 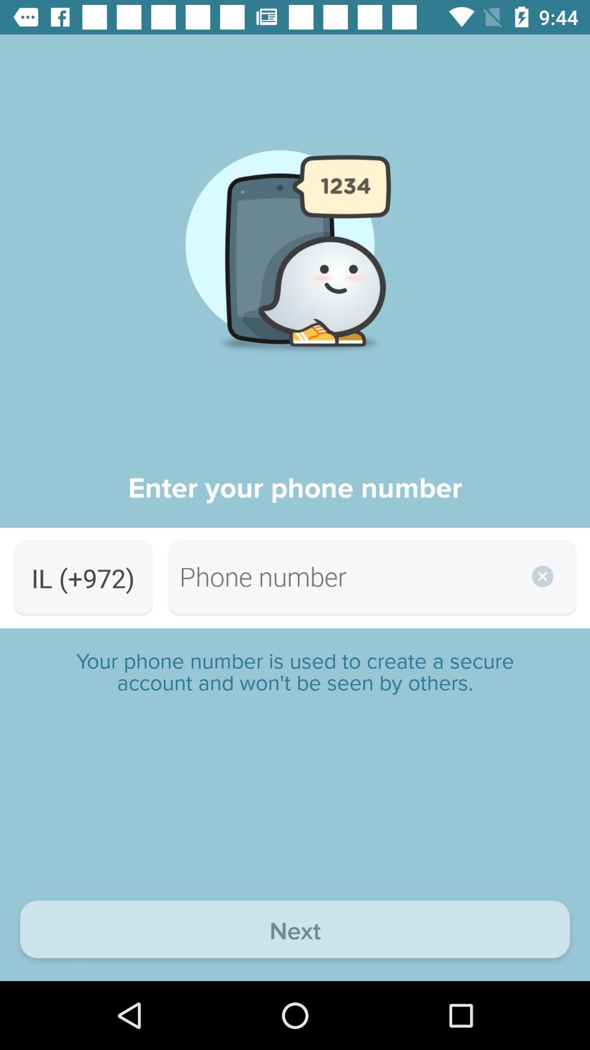 What do you see at coordinates (83, 577) in the screenshot?
I see `click il (+972) icon` at bounding box center [83, 577].